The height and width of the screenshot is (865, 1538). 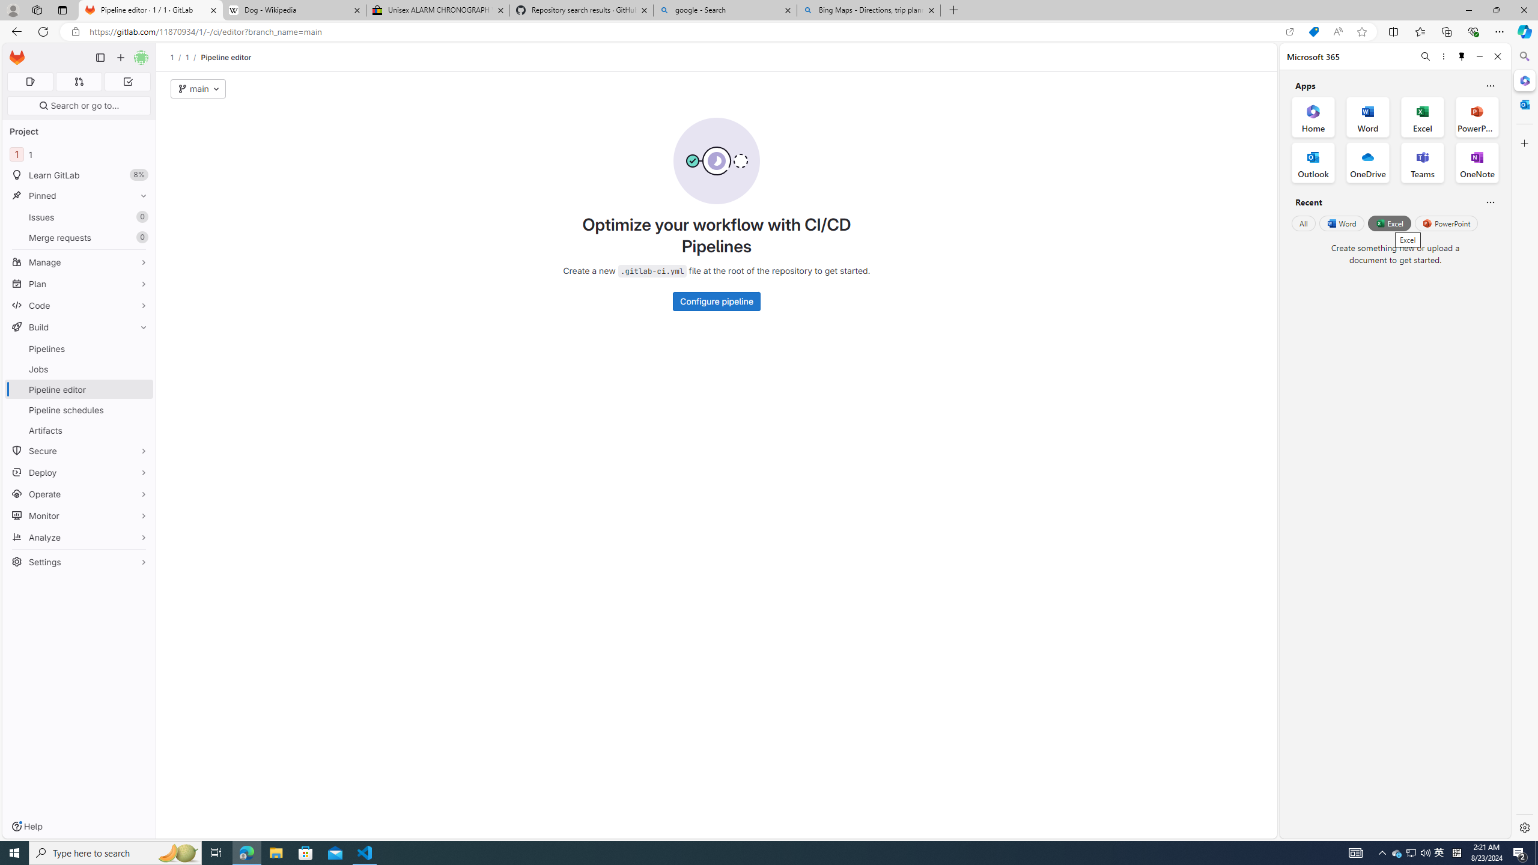 What do you see at coordinates (141, 237) in the screenshot?
I see `Unpin Merge requests` at bounding box center [141, 237].